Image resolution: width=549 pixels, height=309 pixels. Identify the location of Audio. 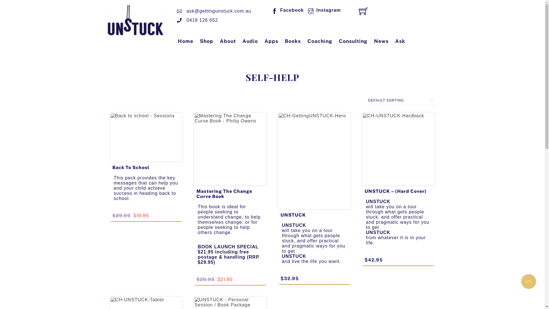
(250, 41).